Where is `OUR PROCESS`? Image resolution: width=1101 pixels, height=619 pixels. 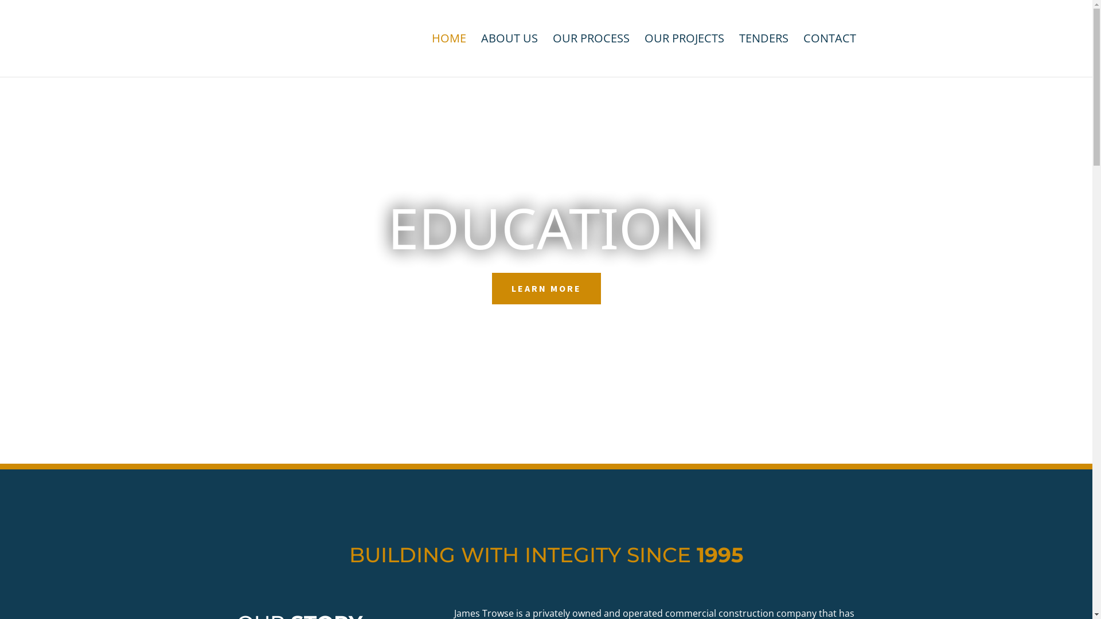
OUR PROCESS is located at coordinates (591, 56).